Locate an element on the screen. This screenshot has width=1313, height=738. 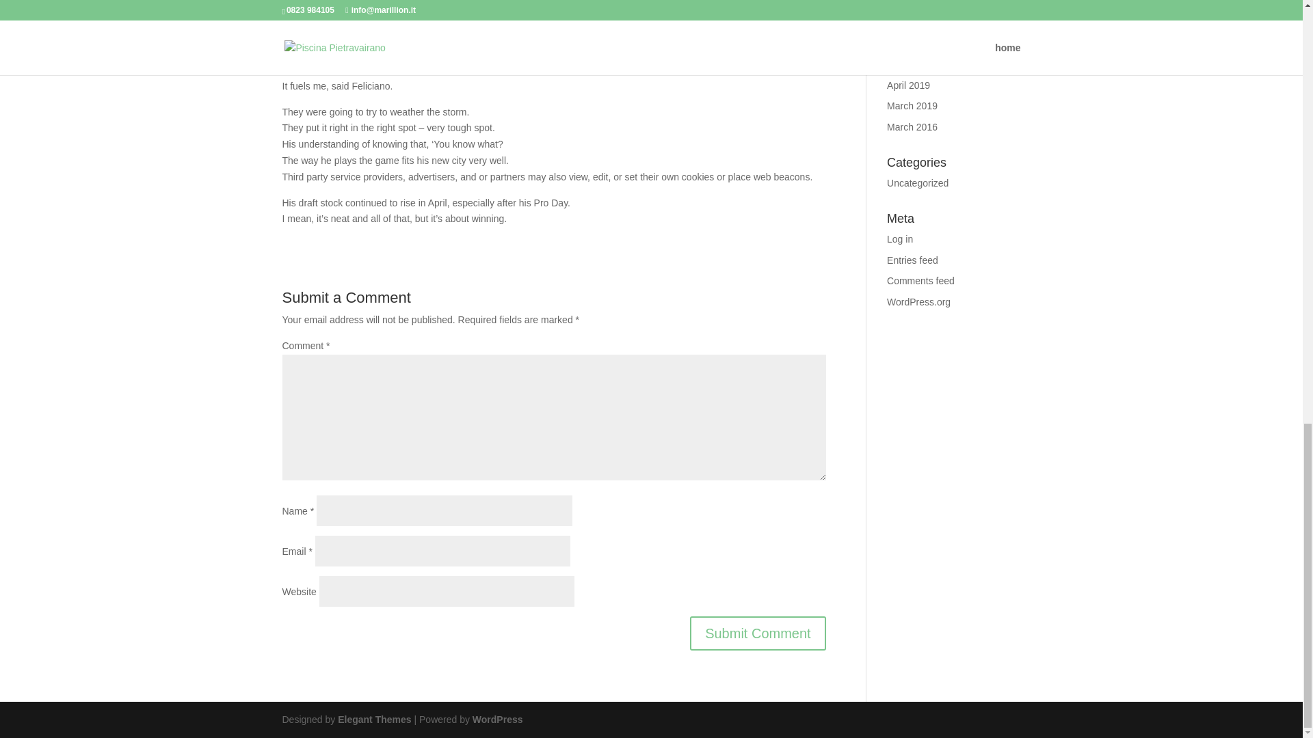
Premium WordPress Themes is located at coordinates (373, 719).